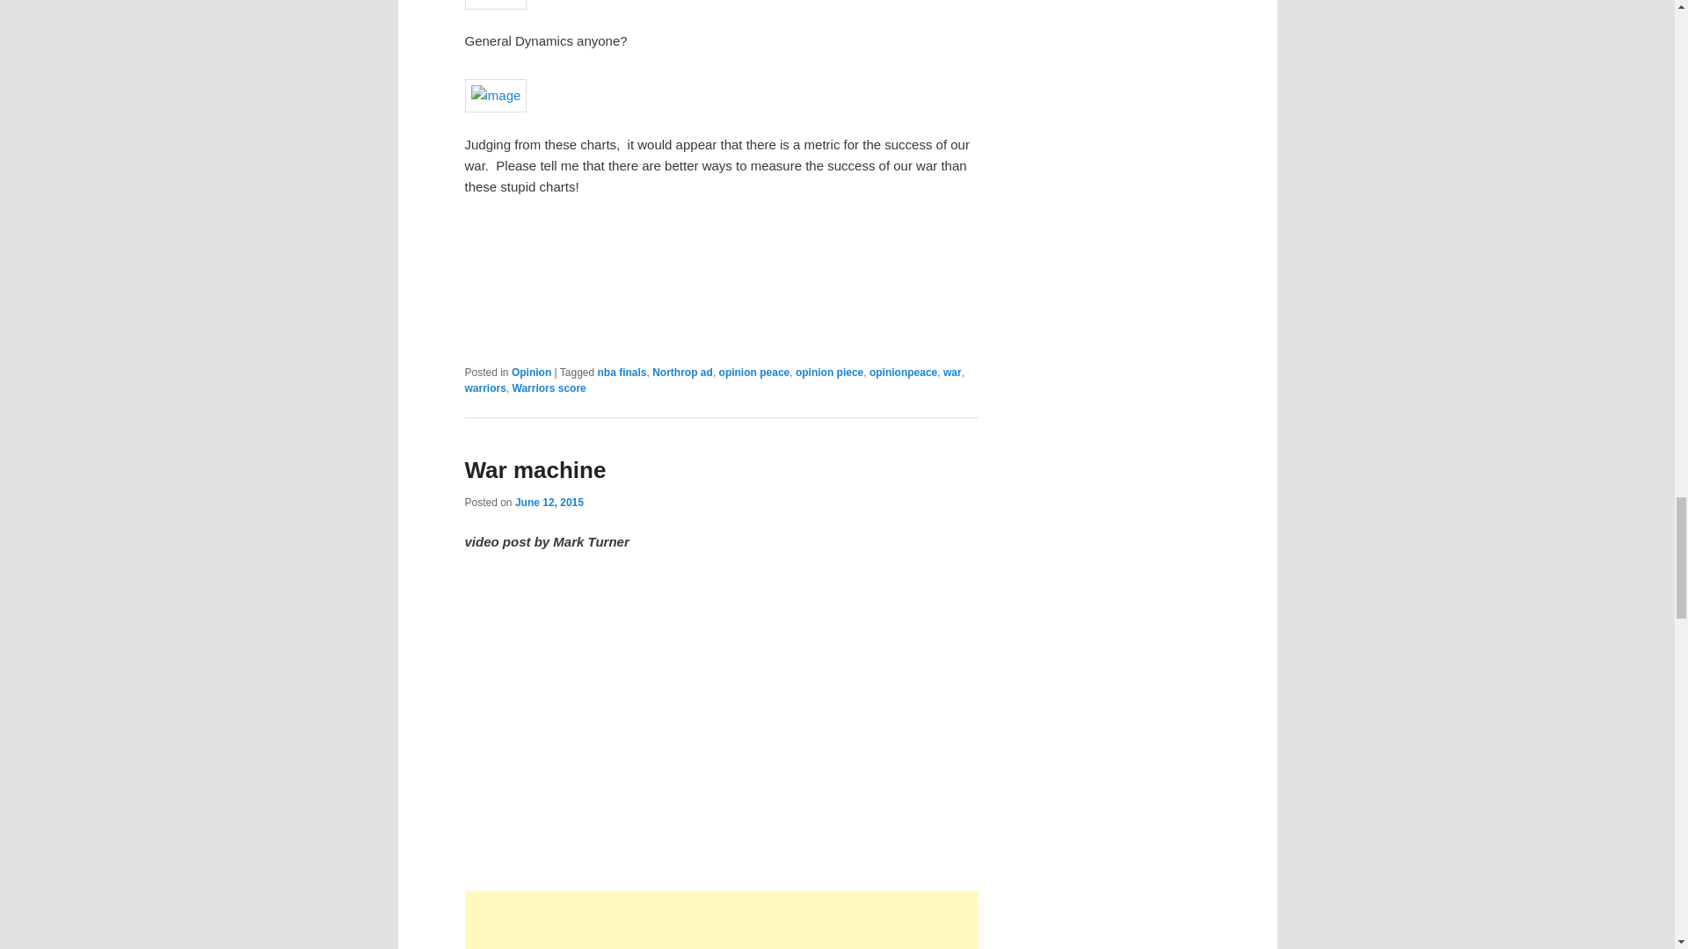 This screenshot has height=949, width=1688. I want to click on nba finals, so click(622, 372).